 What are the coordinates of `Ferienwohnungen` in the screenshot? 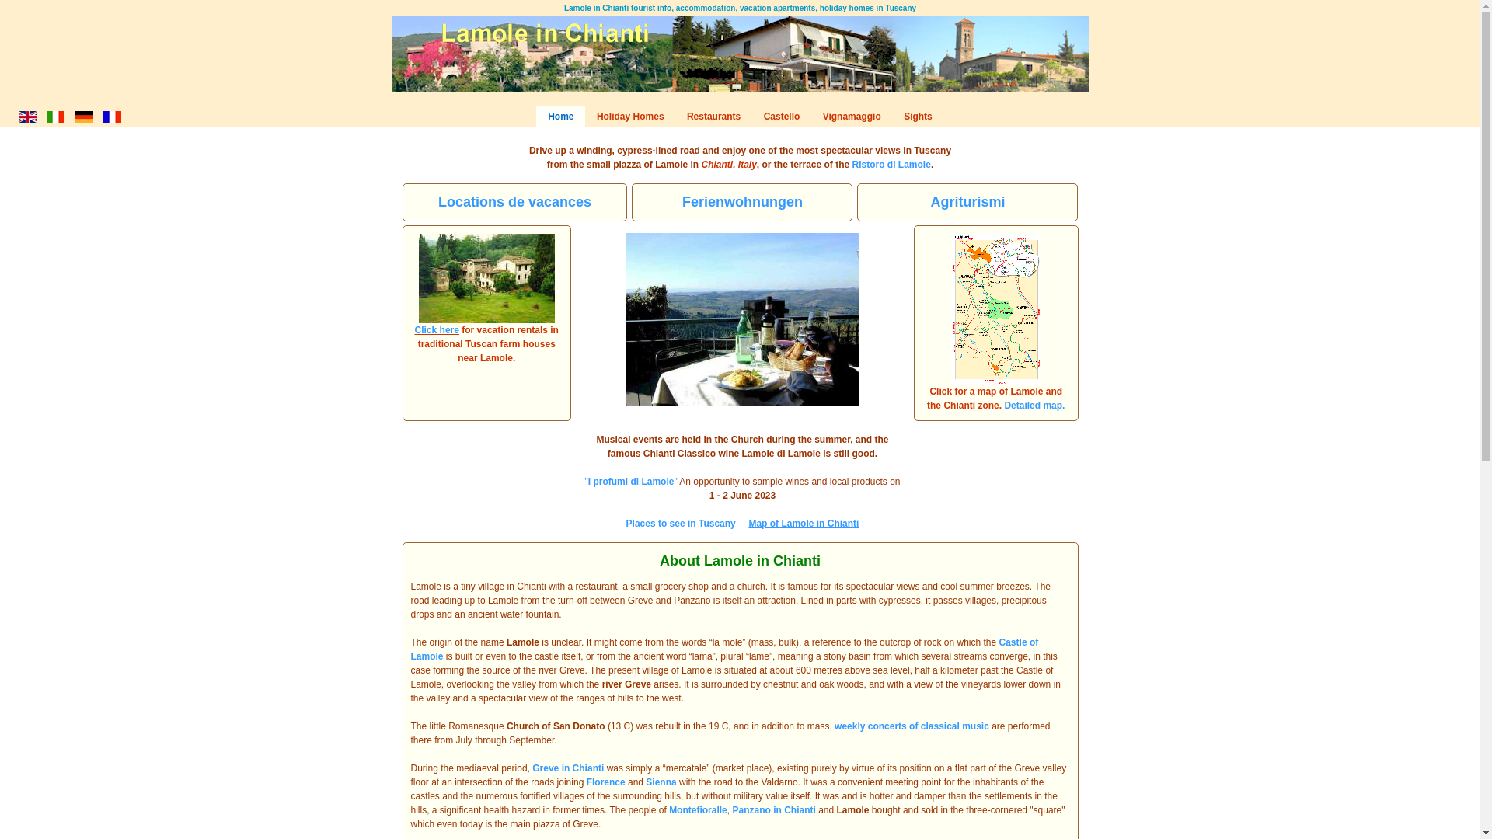 It's located at (741, 203).